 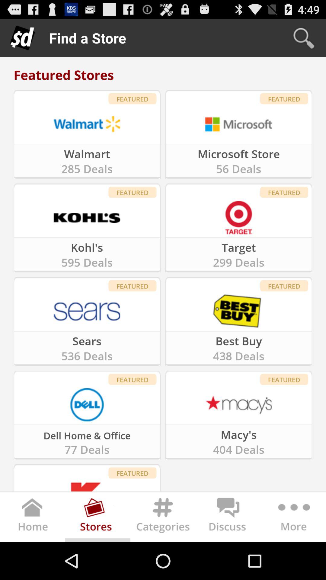 What do you see at coordinates (98, 518) in the screenshot?
I see `opens the stores tab` at bounding box center [98, 518].